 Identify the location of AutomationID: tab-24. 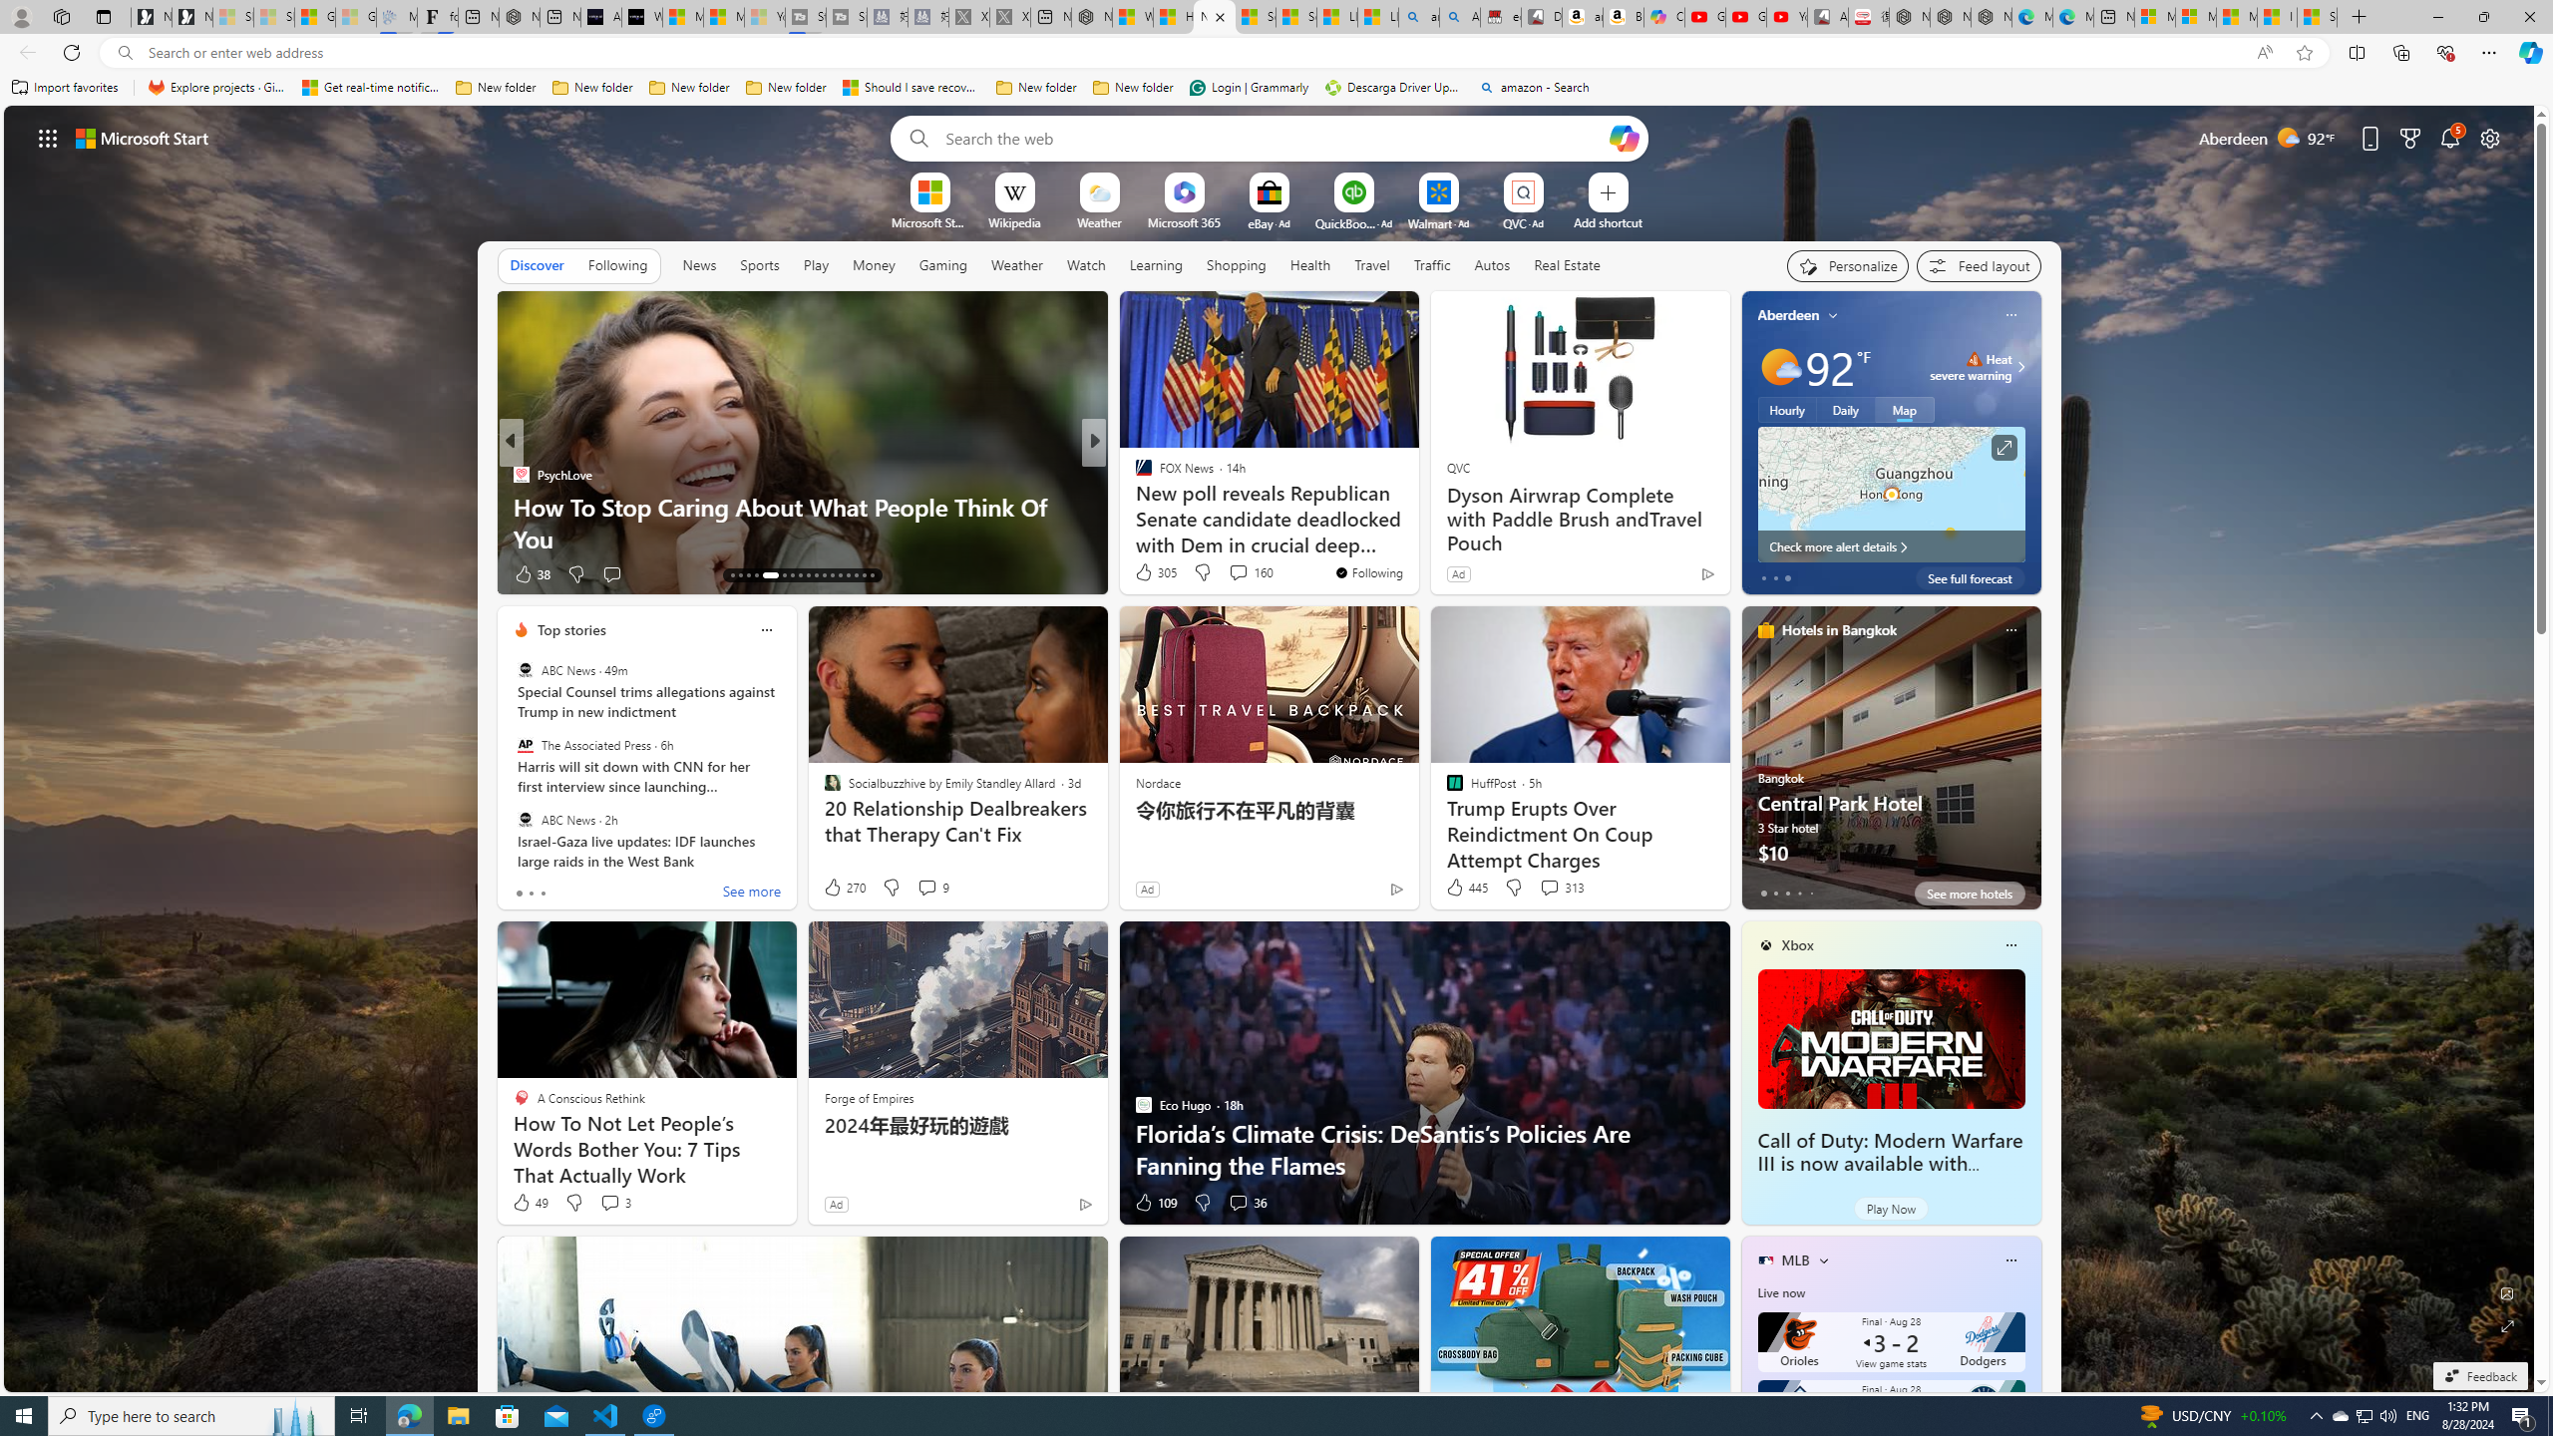
(832, 575).